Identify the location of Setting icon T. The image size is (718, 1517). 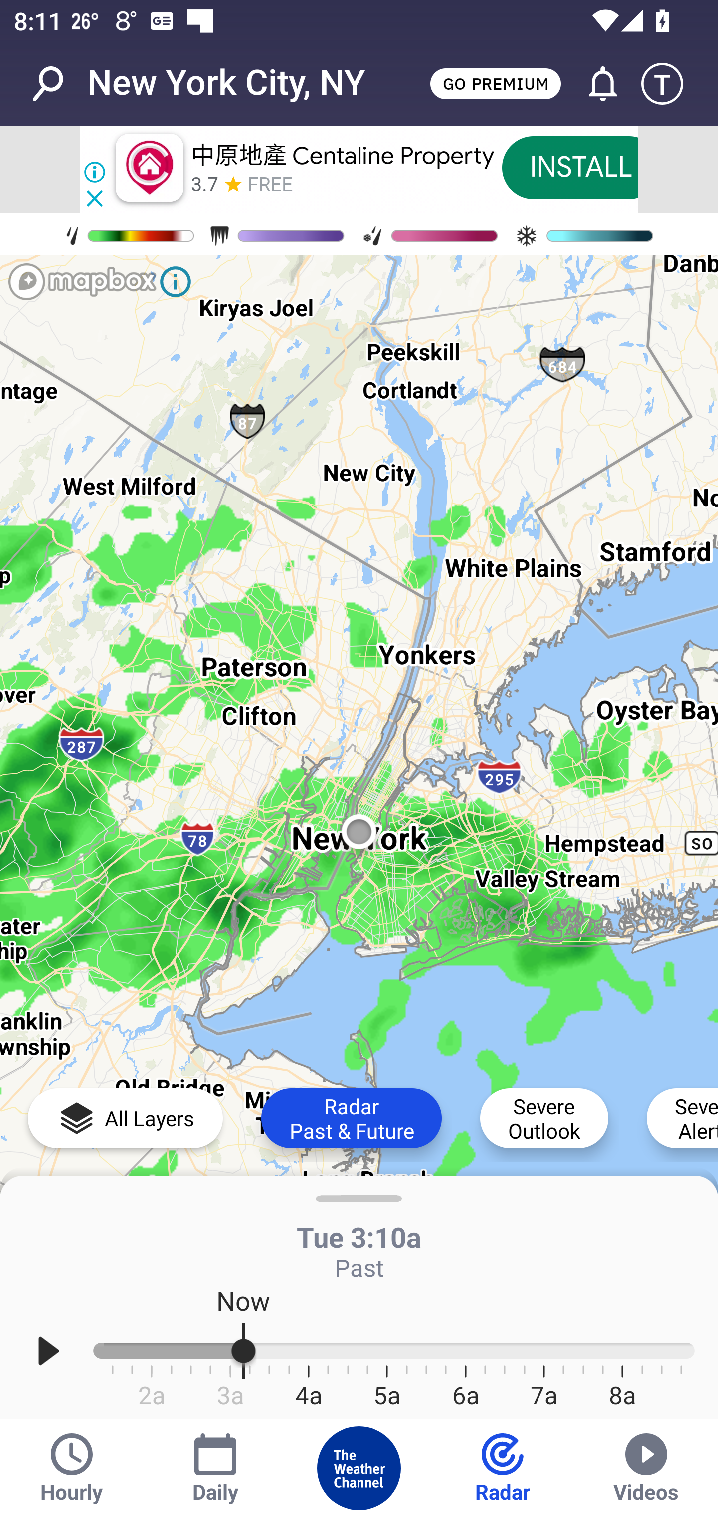
(671, 84).